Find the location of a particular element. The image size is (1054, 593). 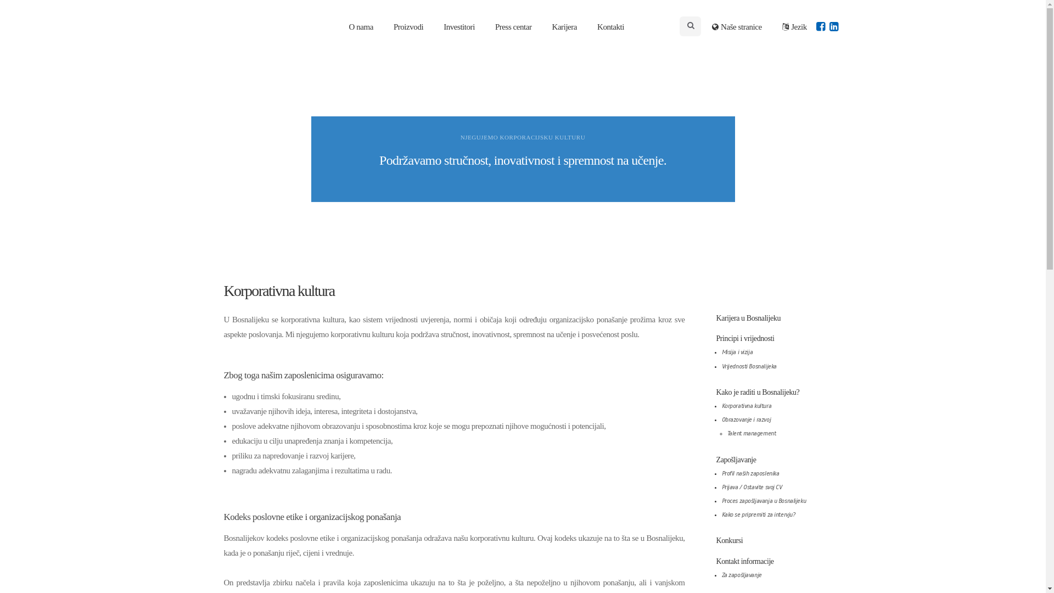

Karijera is located at coordinates (565, 27).